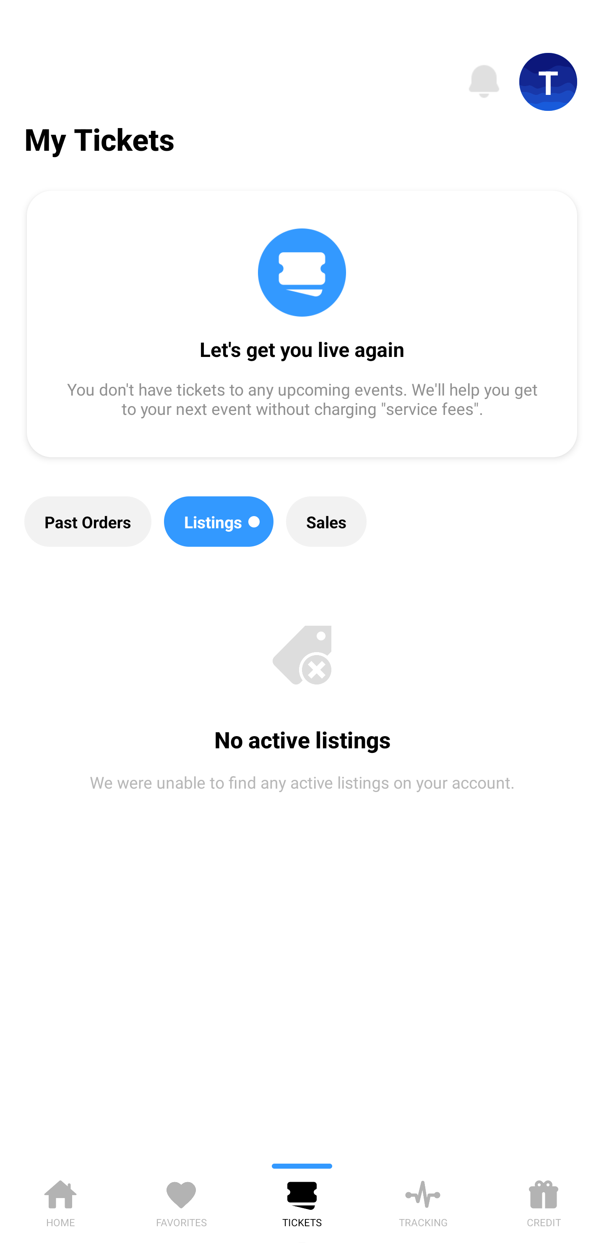 This screenshot has height=1243, width=604. I want to click on Listings, so click(219, 522).